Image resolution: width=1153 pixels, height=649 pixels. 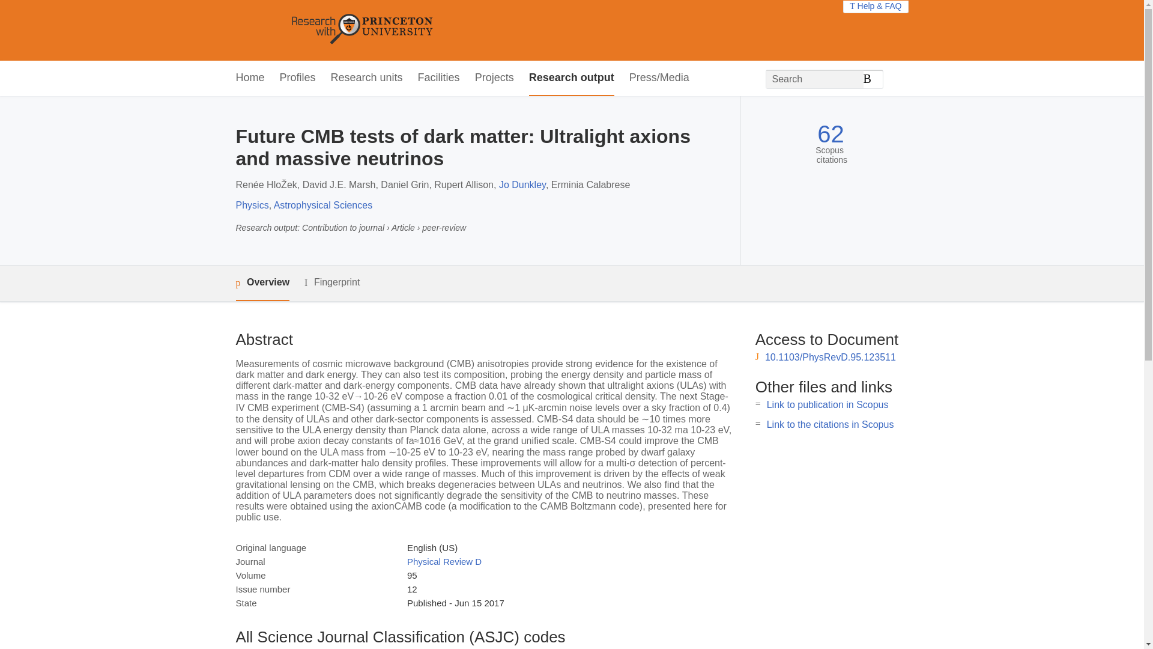 What do you see at coordinates (449, 30) in the screenshot?
I see `Princeton University Home` at bounding box center [449, 30].